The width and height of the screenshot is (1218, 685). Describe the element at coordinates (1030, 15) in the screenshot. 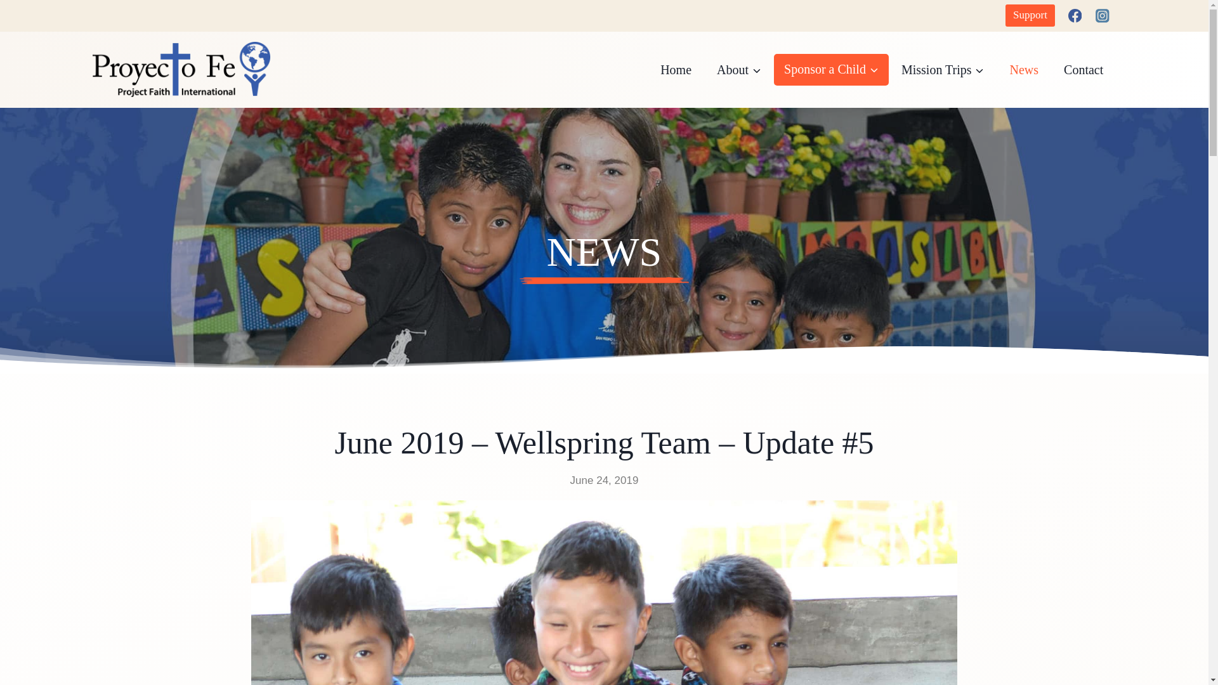

I see `Support` at that location.